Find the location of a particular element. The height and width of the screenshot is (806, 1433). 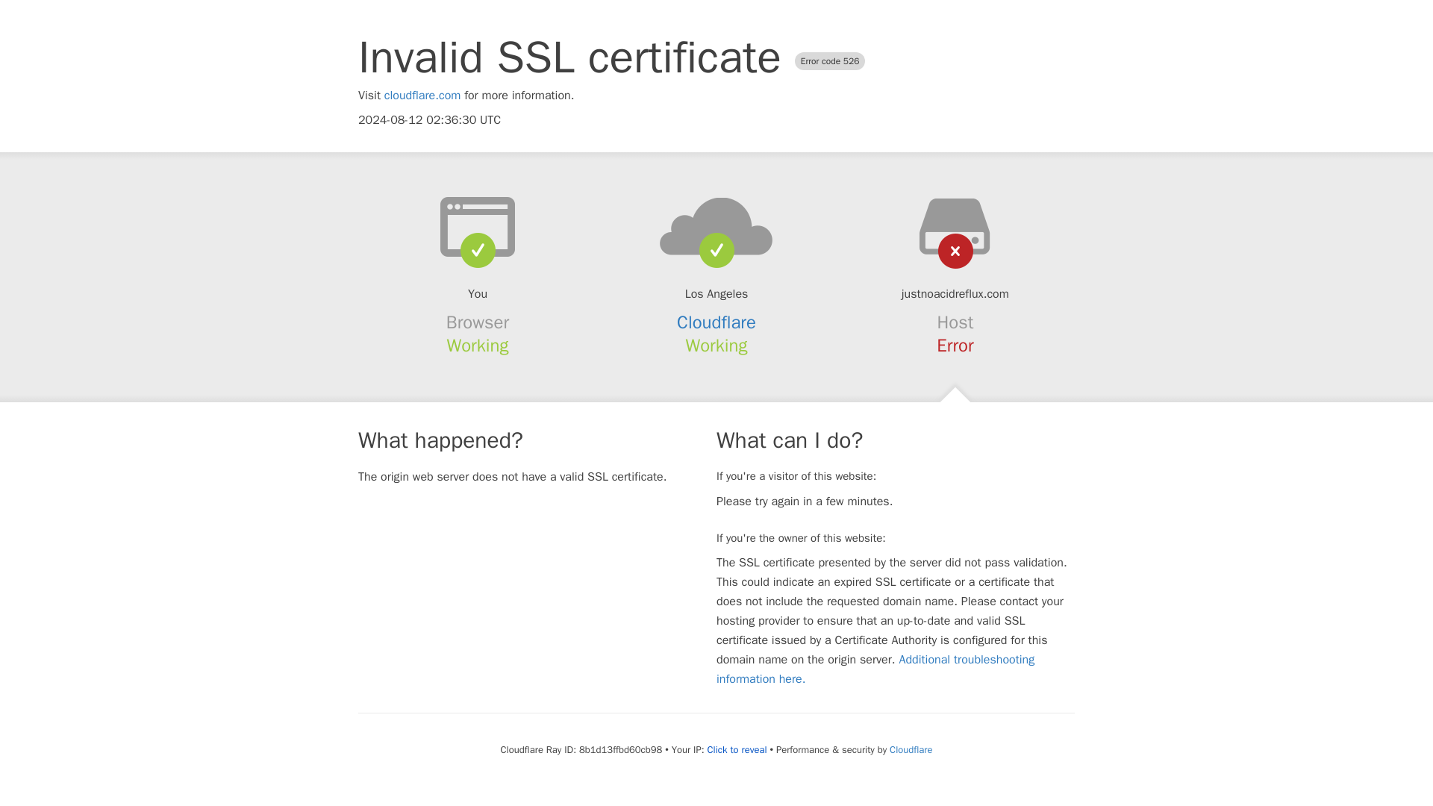

Cloudflare is located at coordinates (716, 322).